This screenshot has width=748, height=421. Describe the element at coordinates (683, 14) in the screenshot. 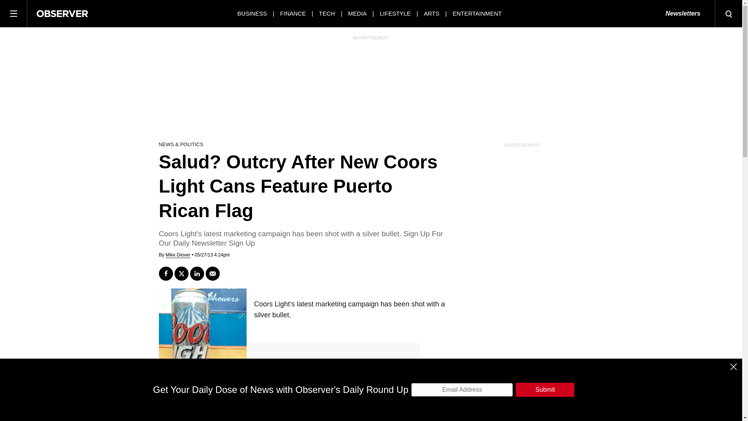

I see `Newsletters` at that location.